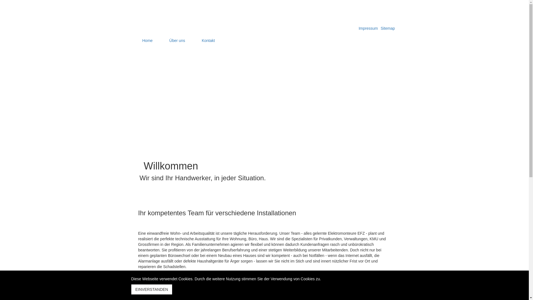 This screenshot has width=533, height=300. Describe the element at coordinates (388, 28) in the screenshot. I see `Sitemap` at that location.